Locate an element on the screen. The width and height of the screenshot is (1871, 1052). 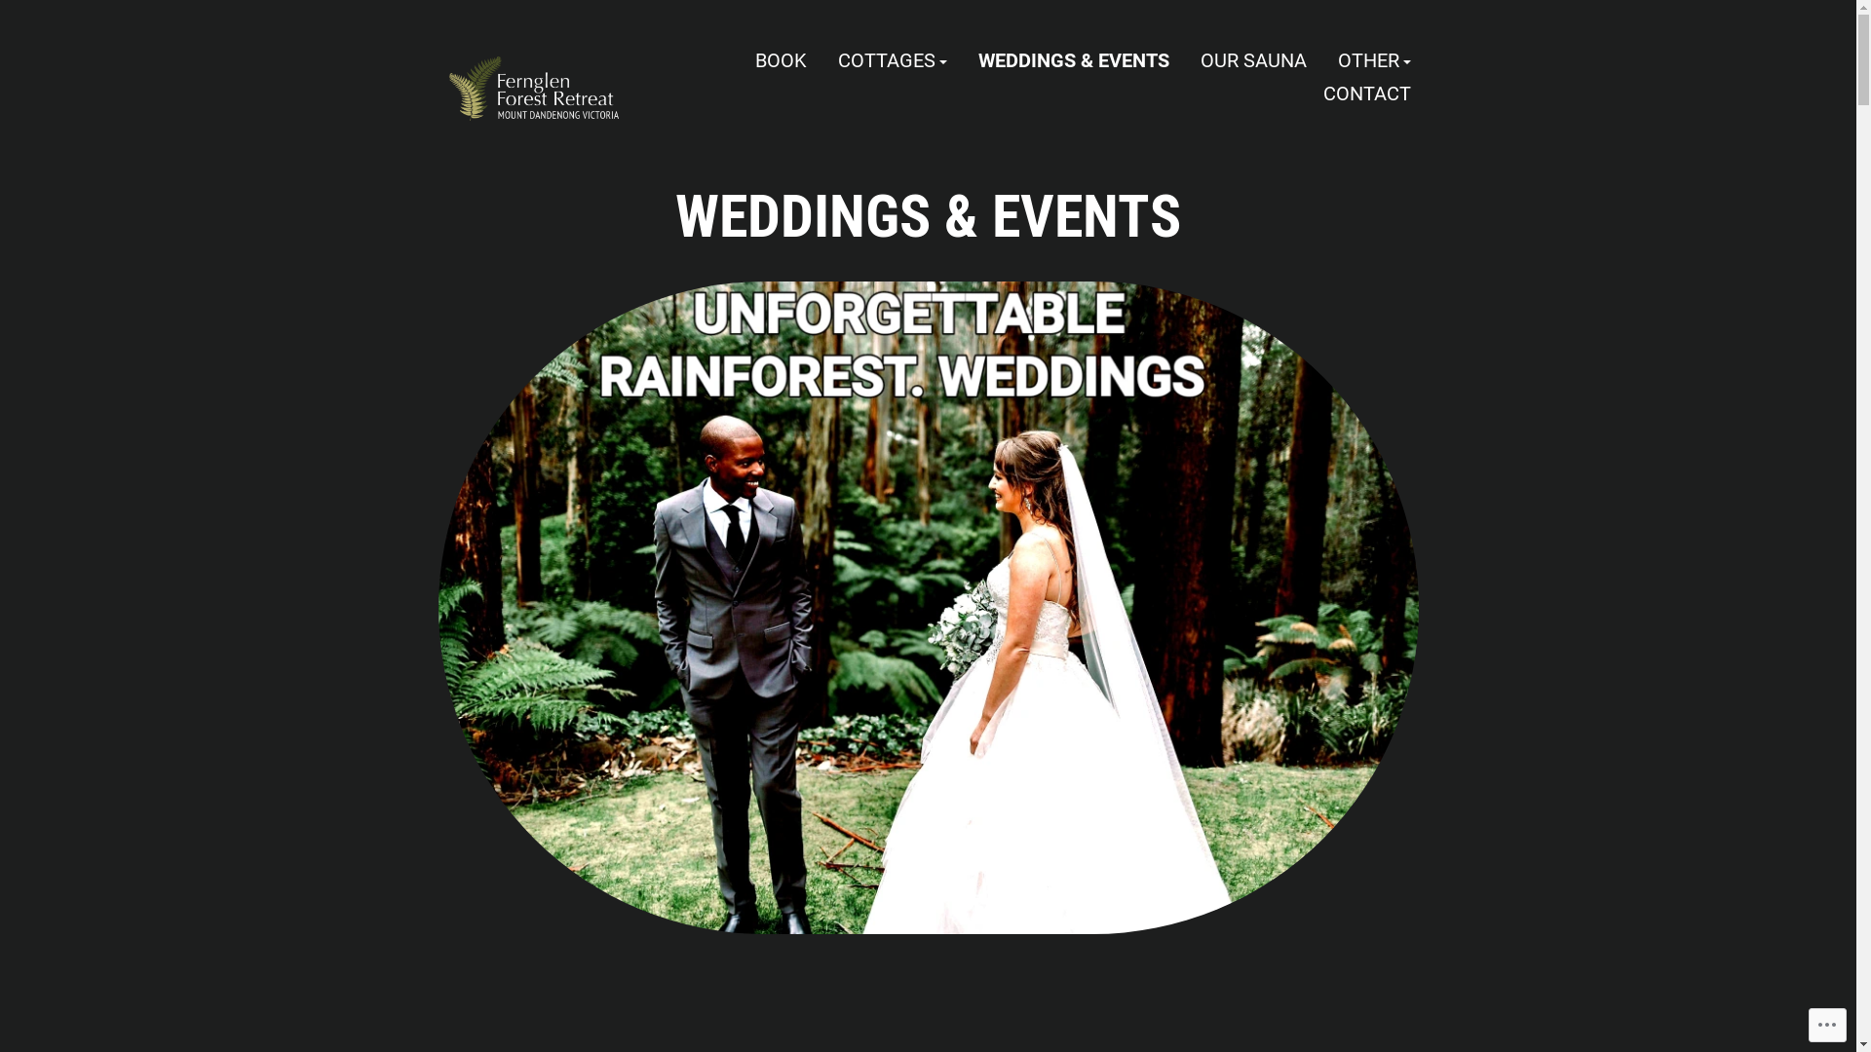
OUR SAUNA is located at coordinates (1253, 61).